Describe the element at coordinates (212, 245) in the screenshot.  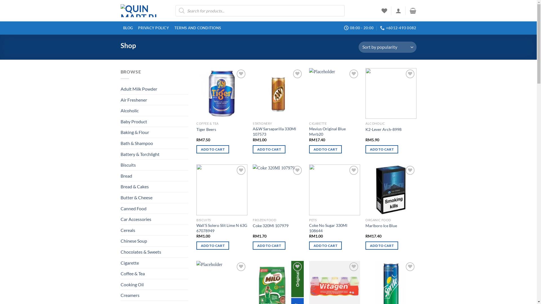
I see `ADD TO CART` at that location.